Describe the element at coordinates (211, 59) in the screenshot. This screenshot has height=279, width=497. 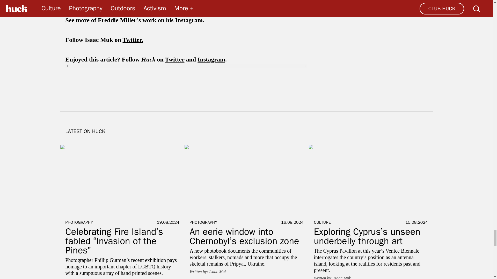
I see `Instagram` at that location.